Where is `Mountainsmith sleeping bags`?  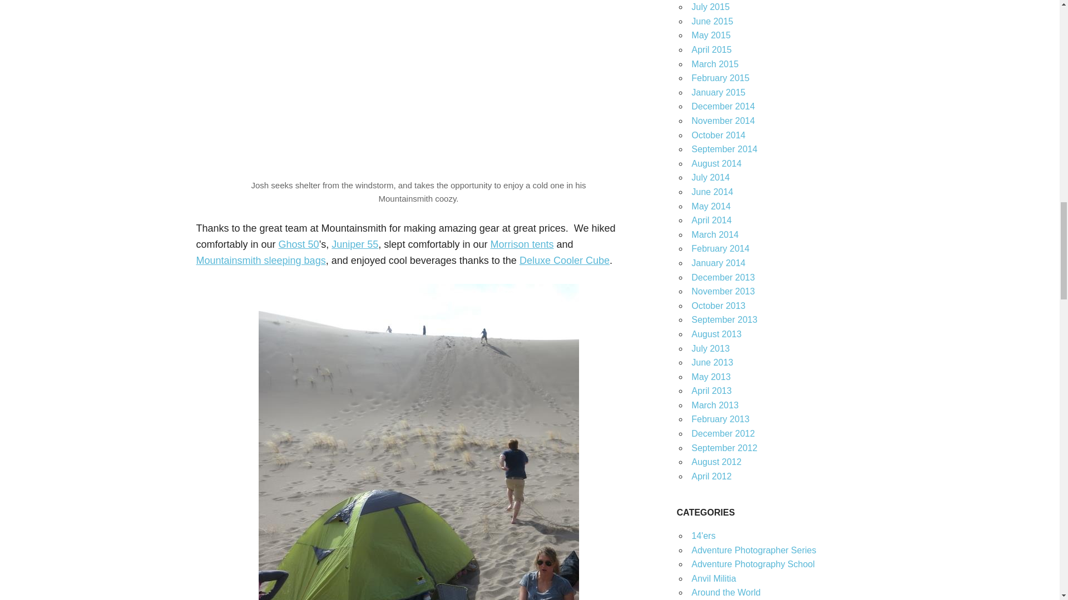
Mountainsmith sleeping bags is located at coordinates (260, 261).